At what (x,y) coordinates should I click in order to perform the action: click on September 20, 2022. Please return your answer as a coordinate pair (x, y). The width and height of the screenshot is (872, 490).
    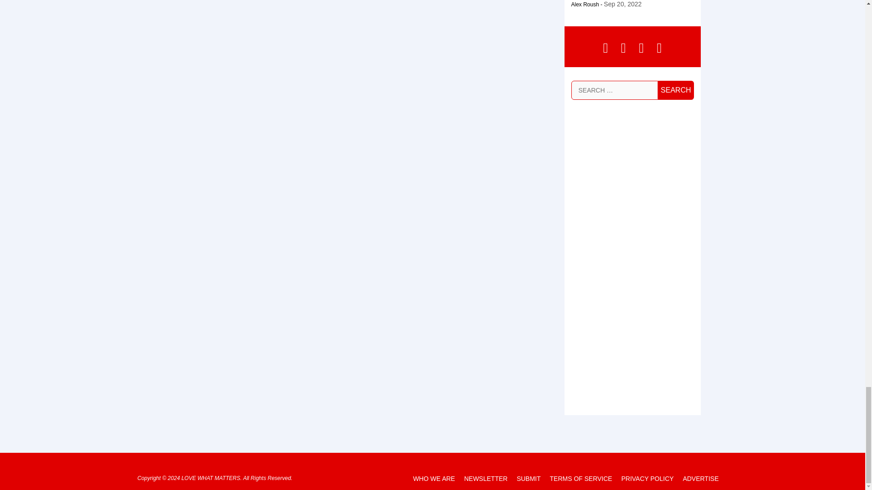
    Looking at the image, I should click on (623, 4).